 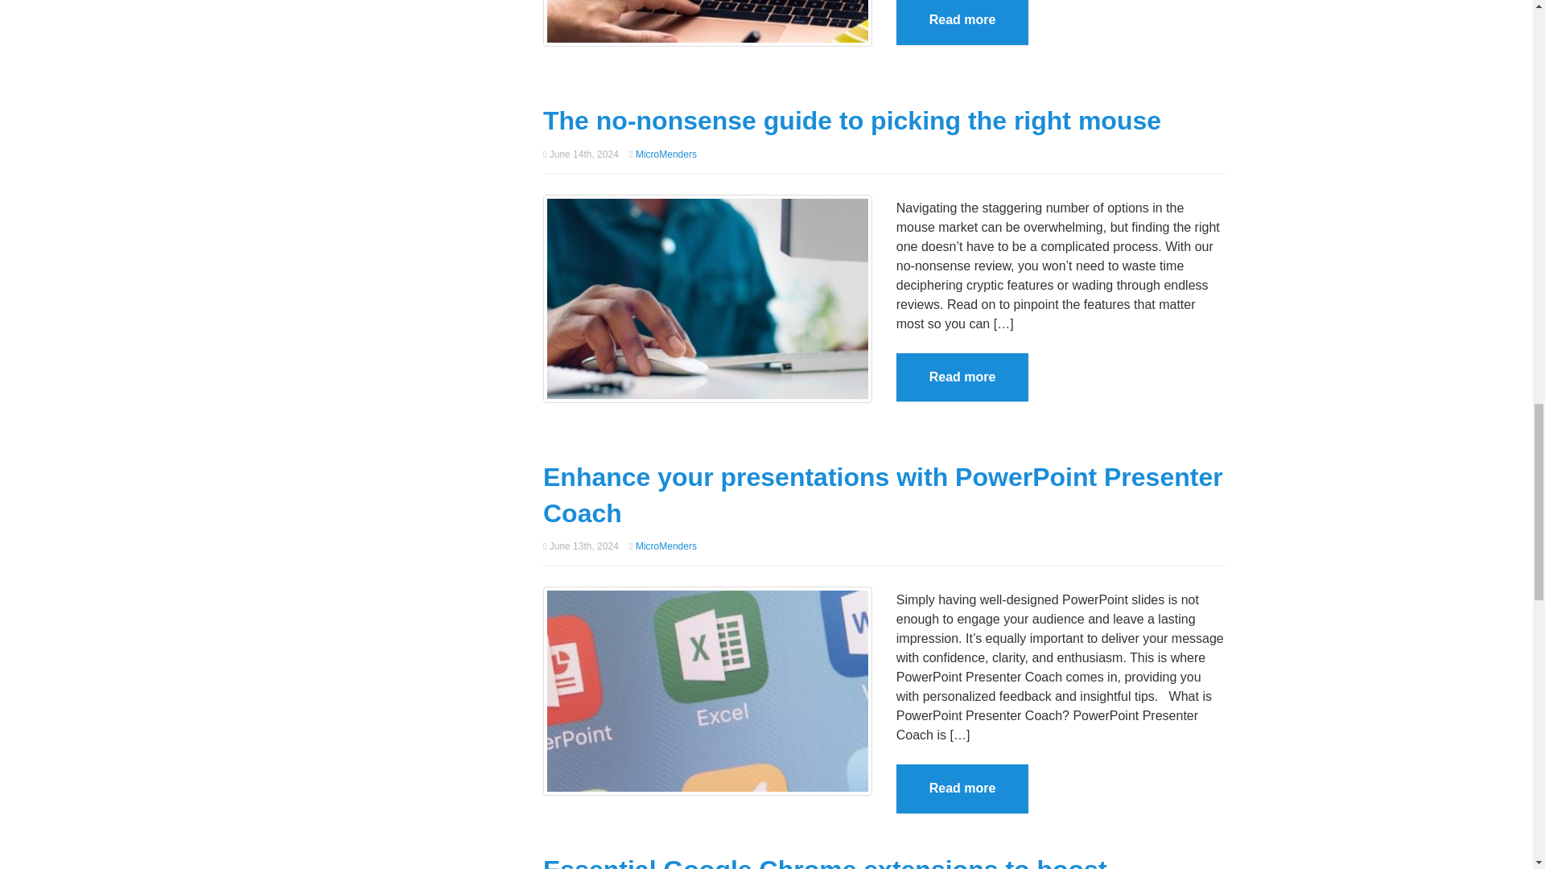 I want to click on Posts by MicroMenders, so click(x=665, y=546).